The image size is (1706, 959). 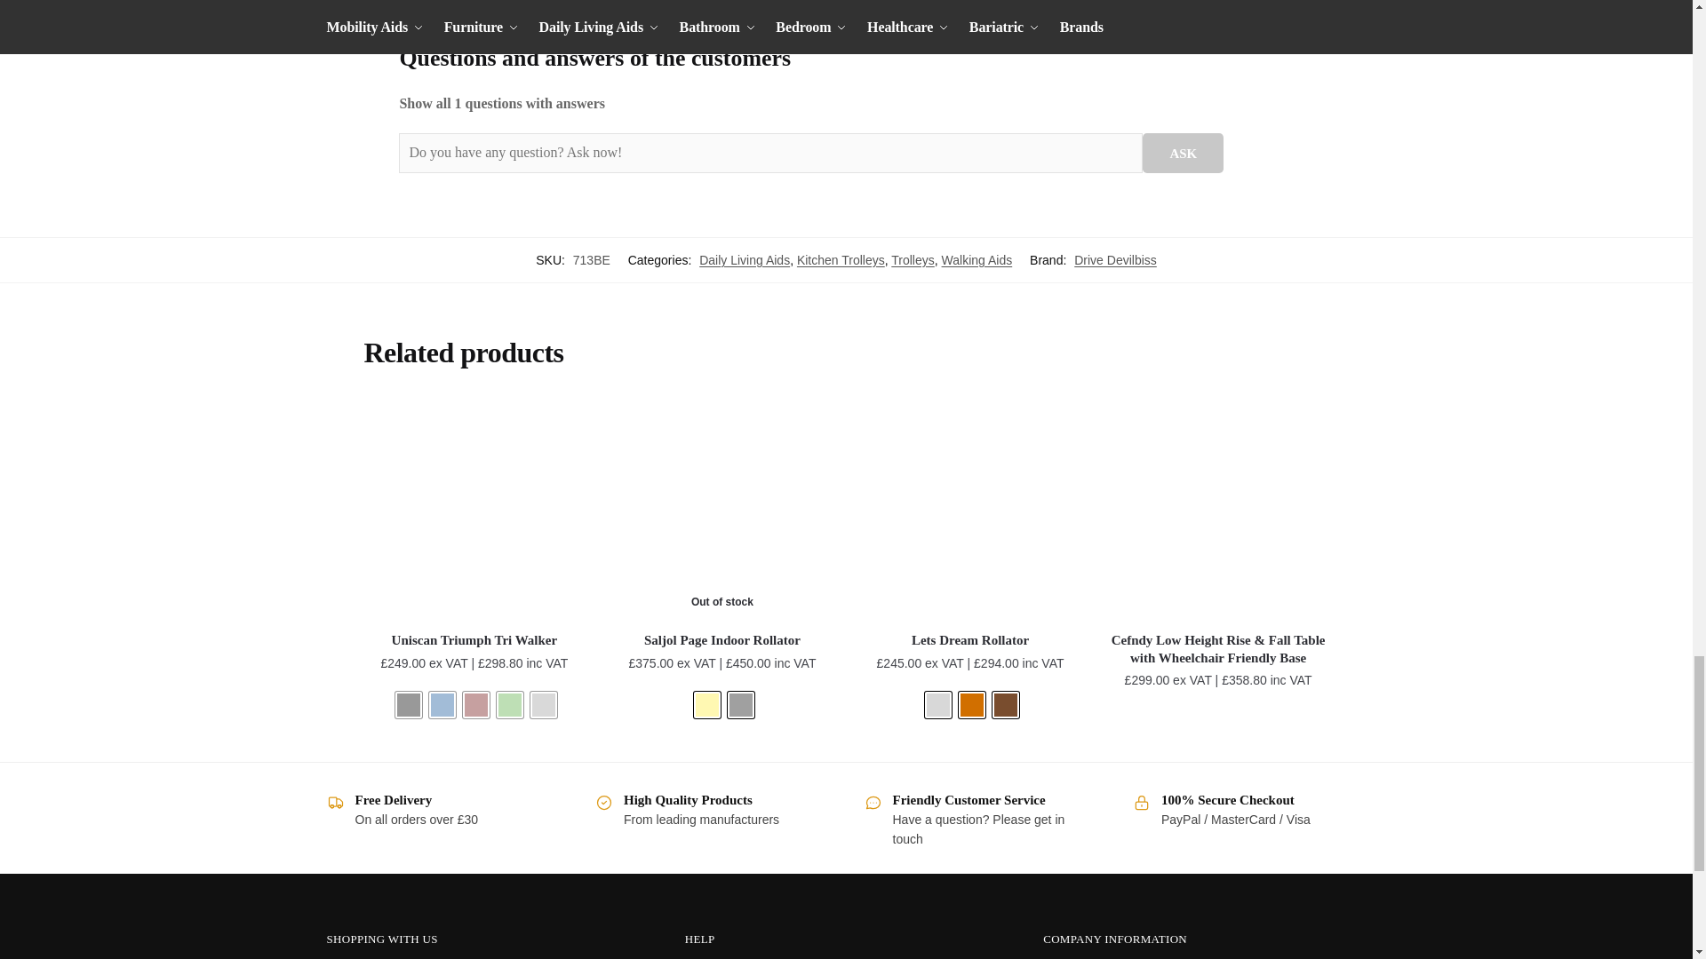 I want to click on Green, so click(x=502, y=103).